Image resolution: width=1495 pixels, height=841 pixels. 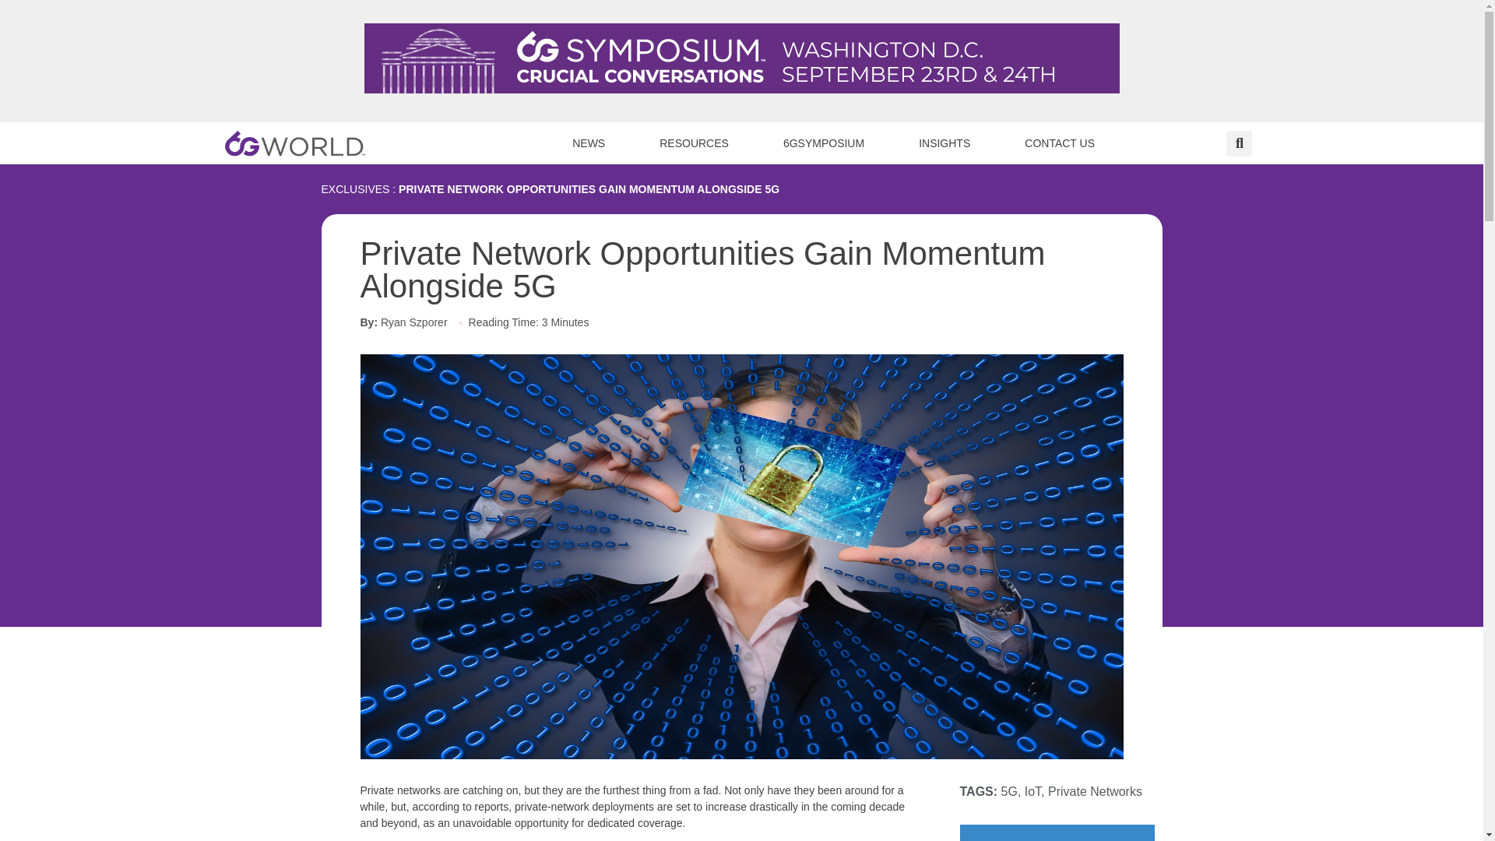 I want to click on NEWS, so click(x=589, y=143).